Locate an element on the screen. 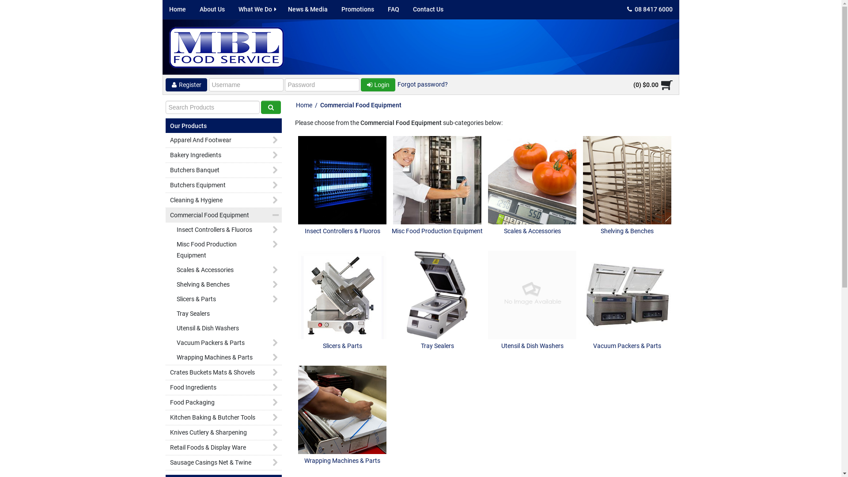 The width and height of the screenshot is (848, 477). Misc Food Production Equipment is located at coordinates (437, 180).